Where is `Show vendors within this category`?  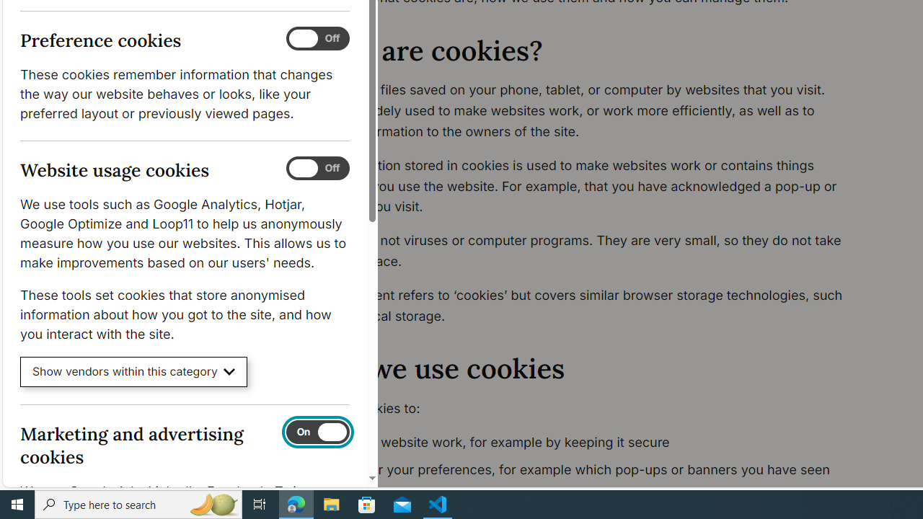
Show vendors within this category is located at coordinates (134, 372).